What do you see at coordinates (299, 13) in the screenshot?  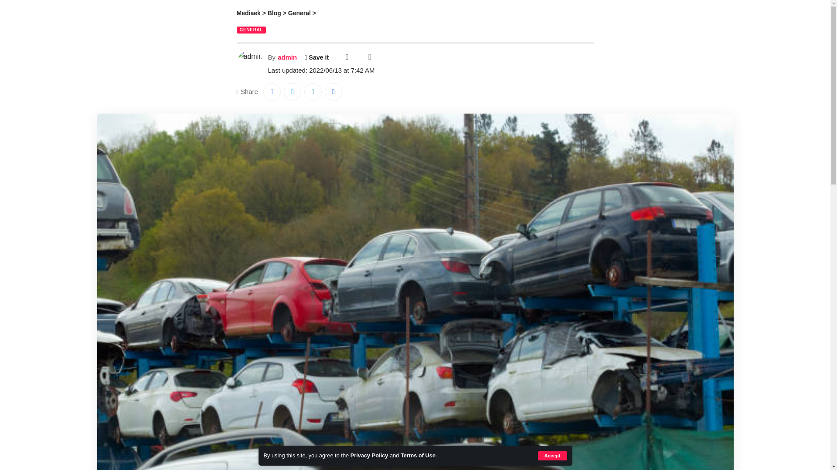 I see `General` at bounding box center [299, 13].